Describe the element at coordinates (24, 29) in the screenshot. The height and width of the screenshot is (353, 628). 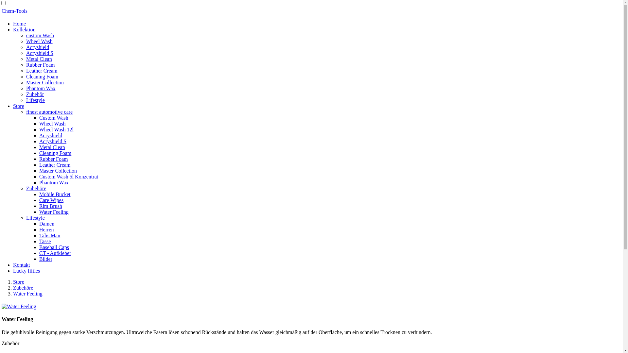
I see `Kollektion` at that location.